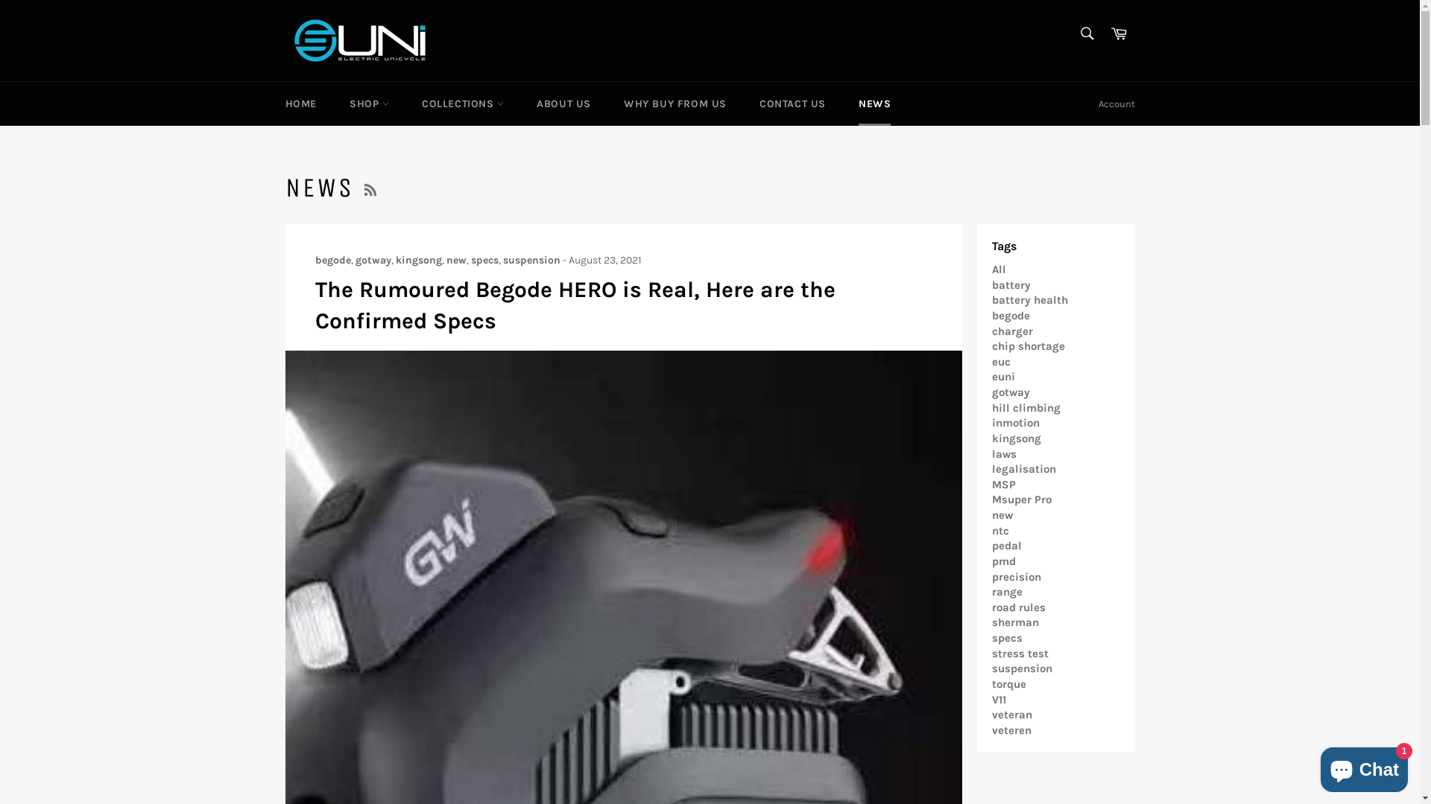 The image size is (1431, 804). Describe the element at coordinates (875, 104) in the screenshot. I see `NEWS` at that location.